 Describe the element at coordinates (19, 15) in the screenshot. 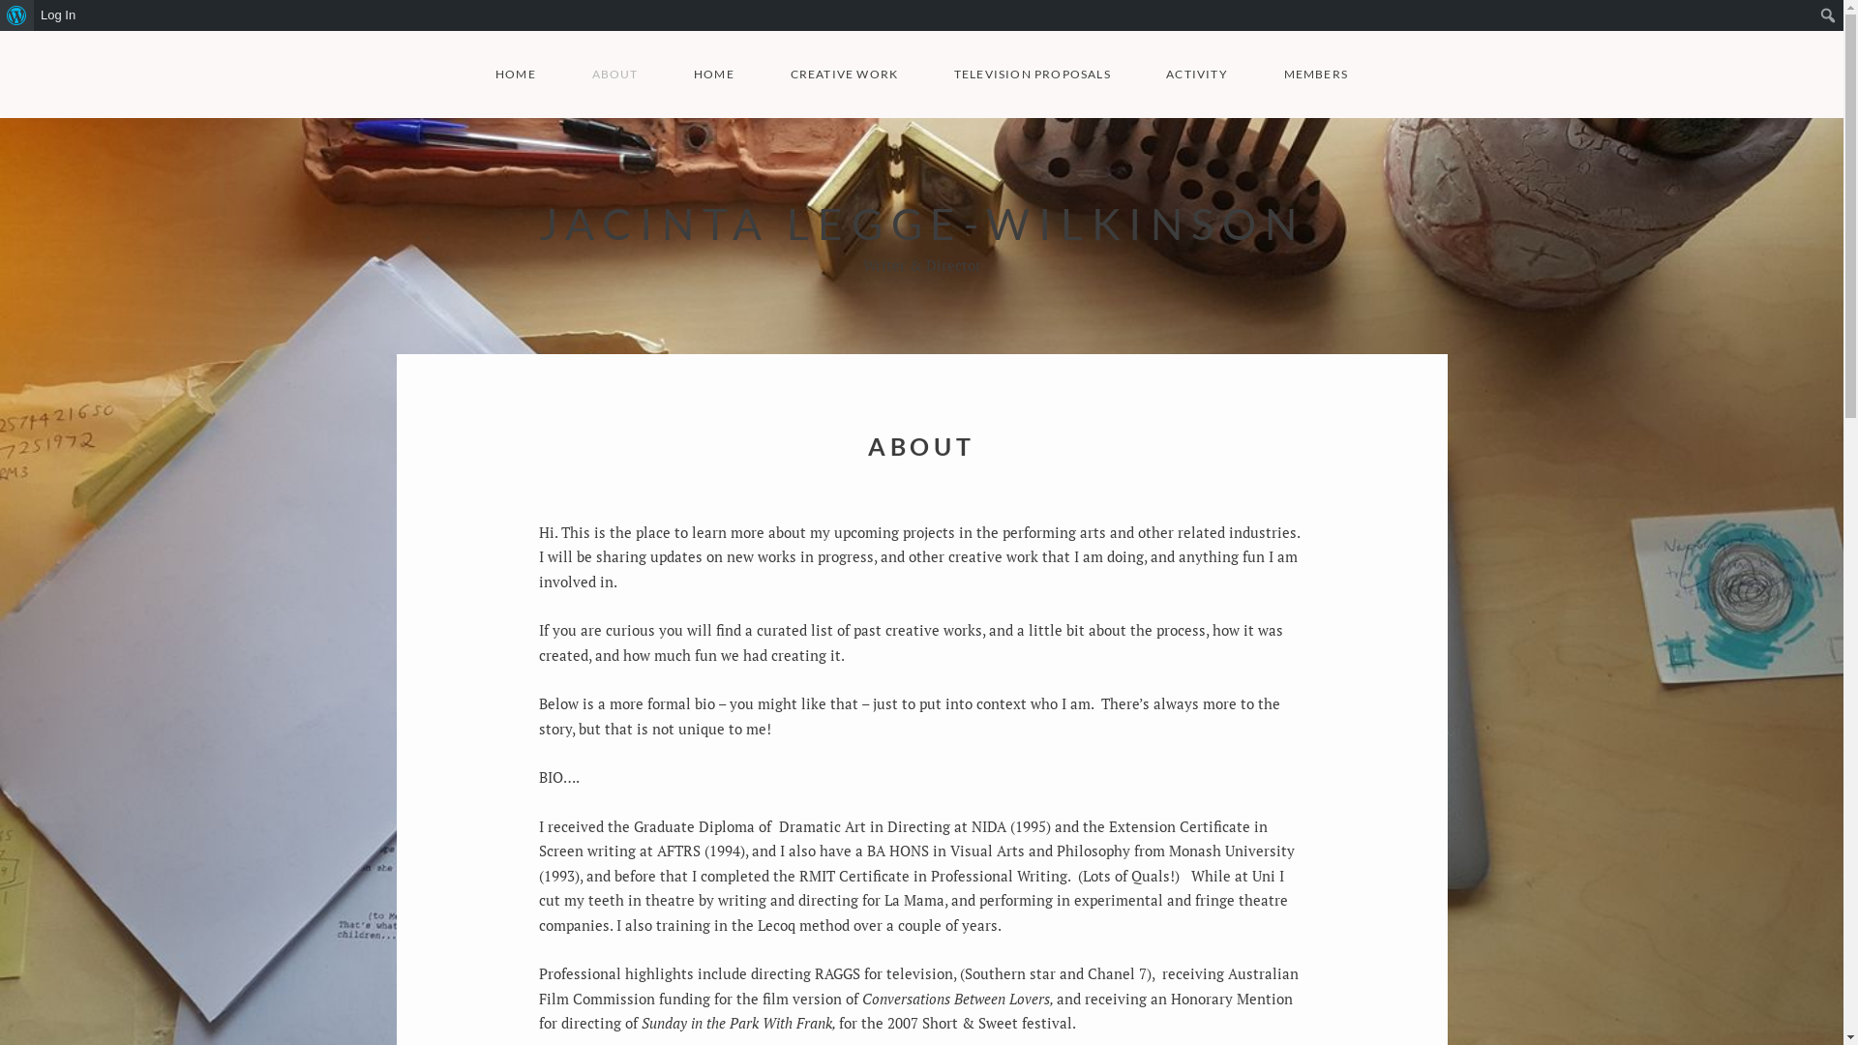

I see `Search` at that location.